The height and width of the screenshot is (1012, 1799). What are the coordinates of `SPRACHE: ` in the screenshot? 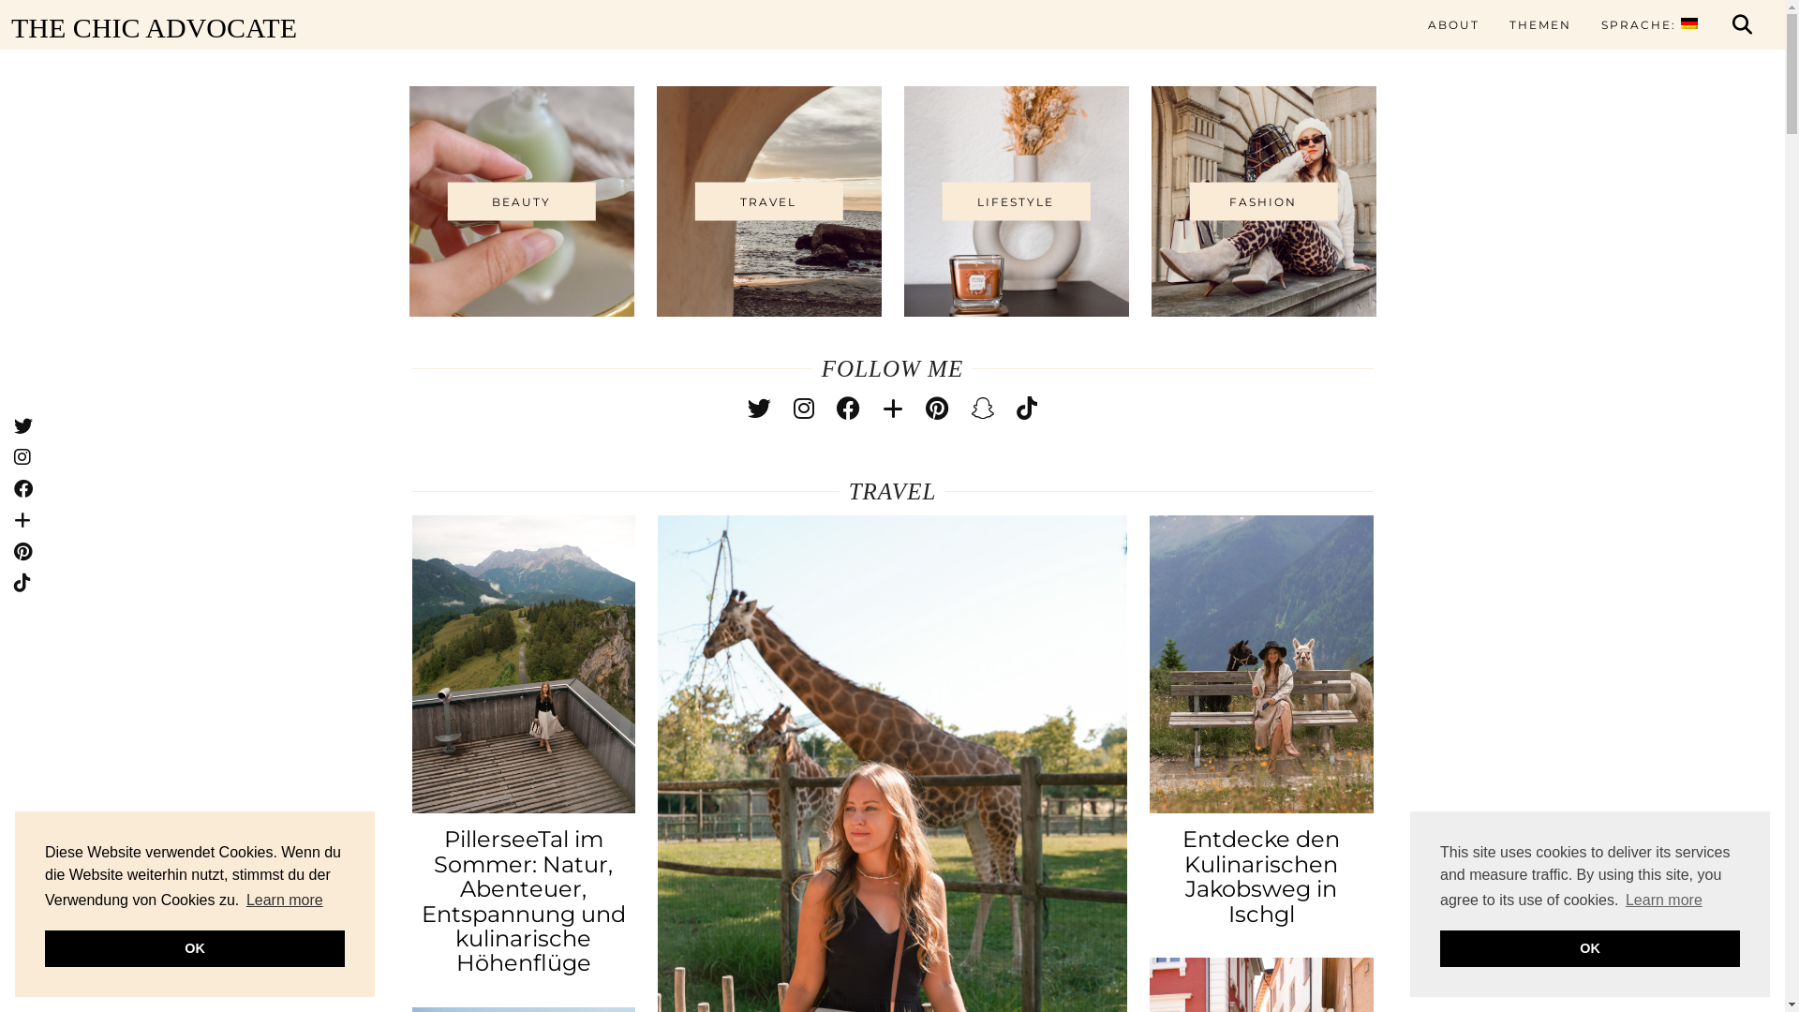 It's located at (1649, 25).